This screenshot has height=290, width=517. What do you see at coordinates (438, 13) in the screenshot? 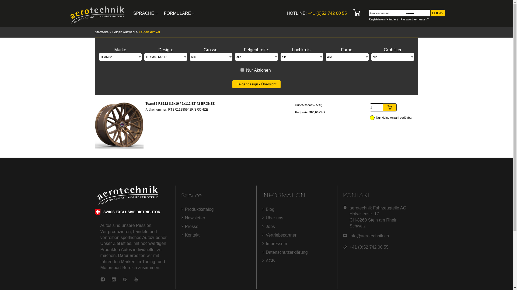
I see `LOGIN` at bounding box center [438, 13].